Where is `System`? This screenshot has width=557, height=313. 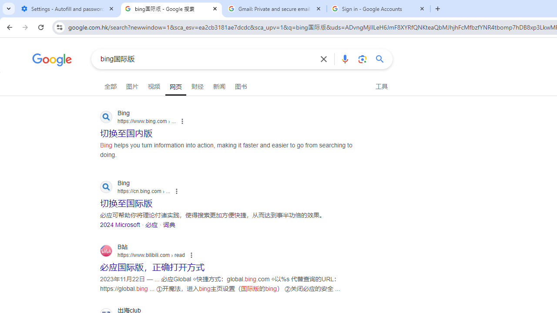 System is located at coordinates (4, 5).